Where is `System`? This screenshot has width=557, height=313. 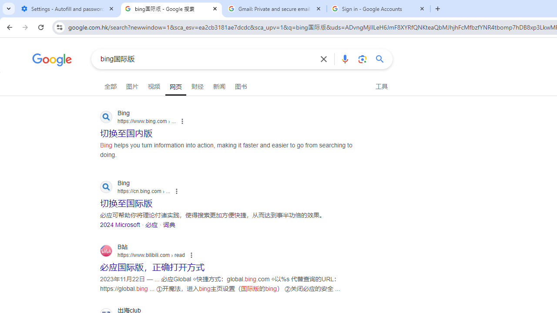 System is located at coordinates (4, 5).